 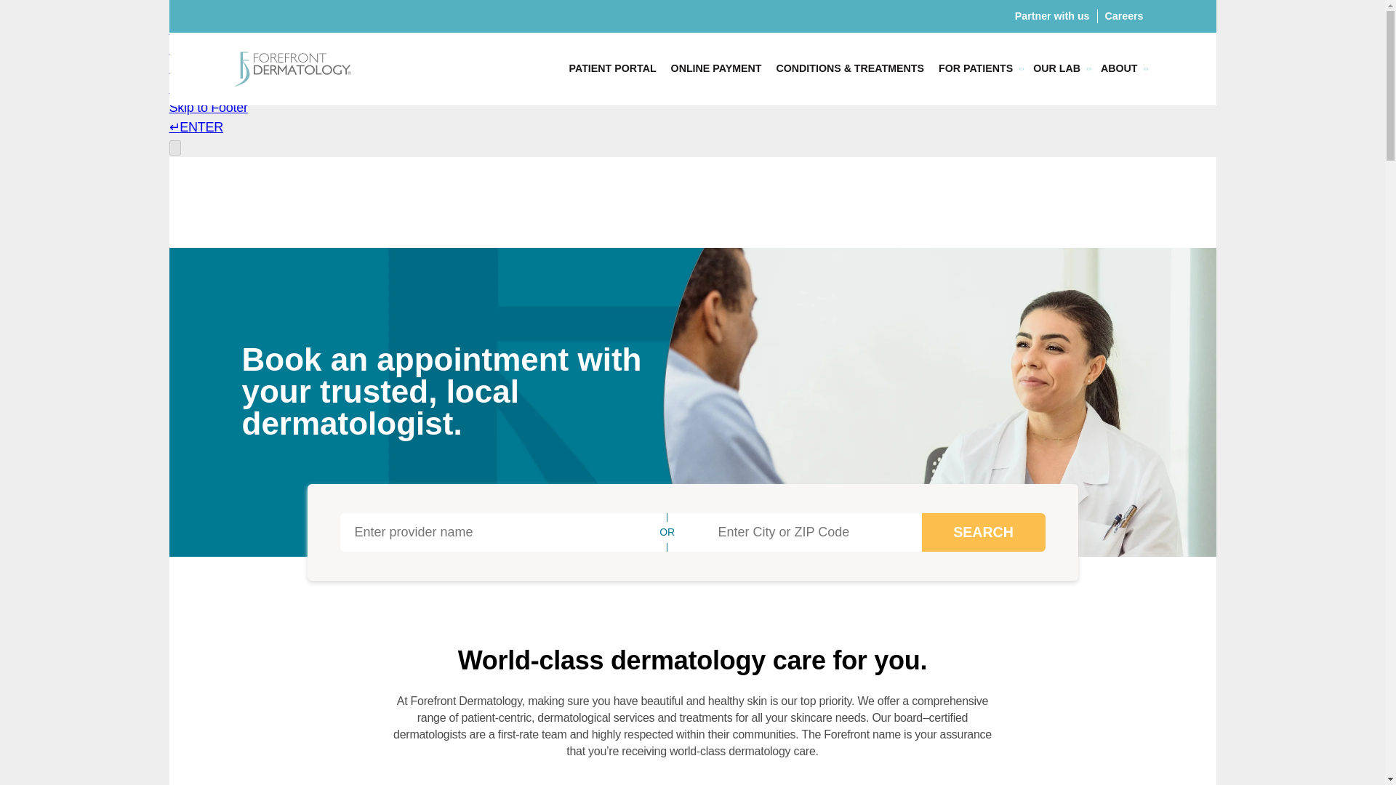 What do you see at coordinates (976, 68) in the screenshot?
I see `FOR PATIENTS` at bounding box center [976, 68].